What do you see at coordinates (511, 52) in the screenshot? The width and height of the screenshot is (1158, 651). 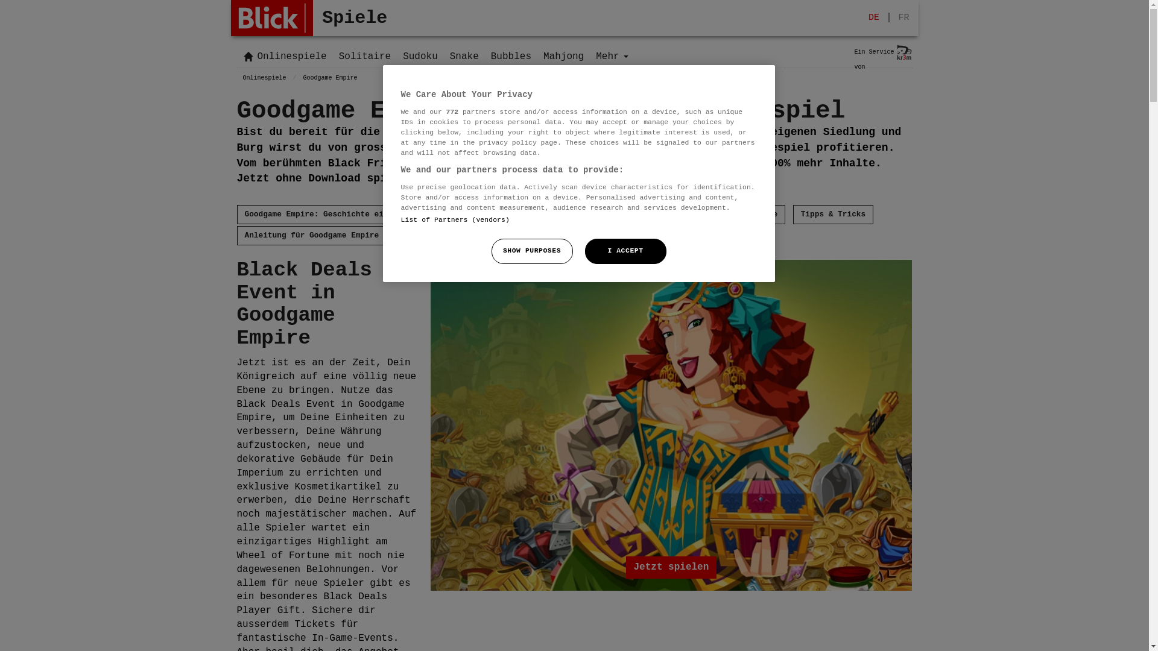 I see `Bubbles` at bounding box center [511, 52].